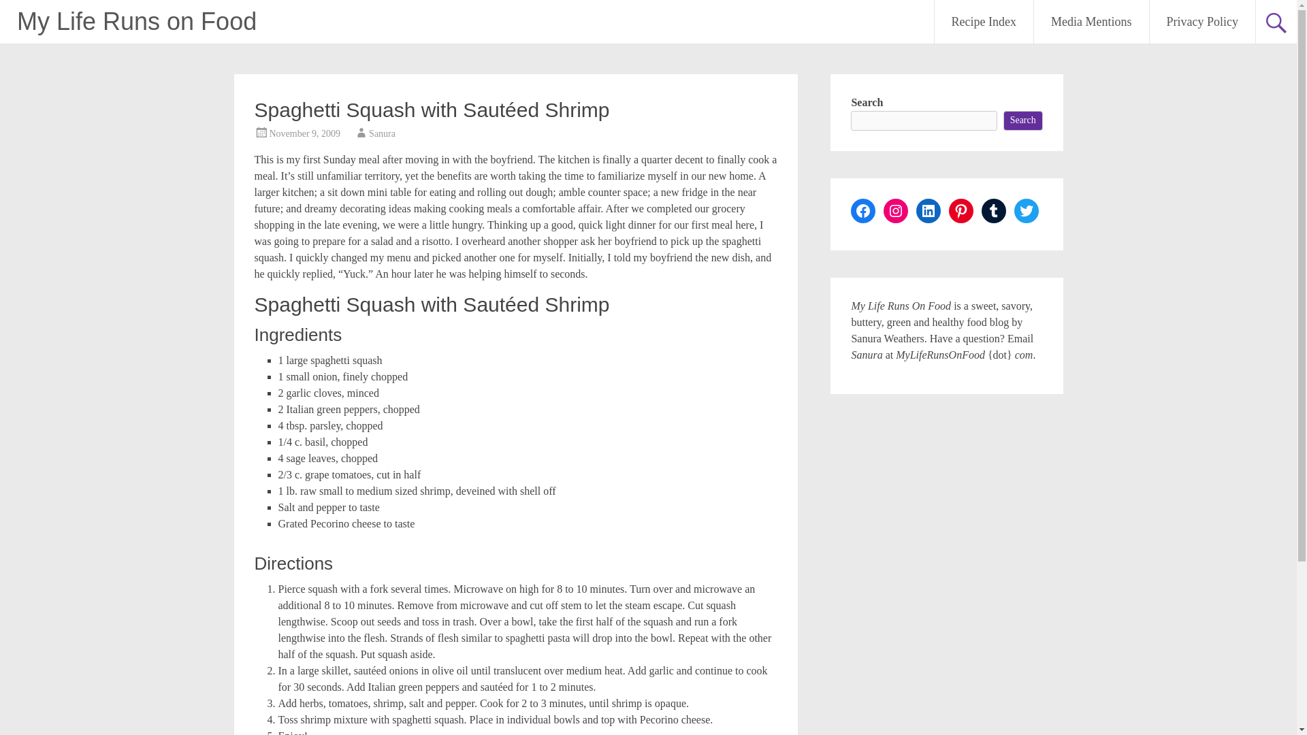 The height and width of the screenshot is (735, 1307). Describe the element at coordinates (961, 211) in the screenshot. I see `Pinterest` at that location.